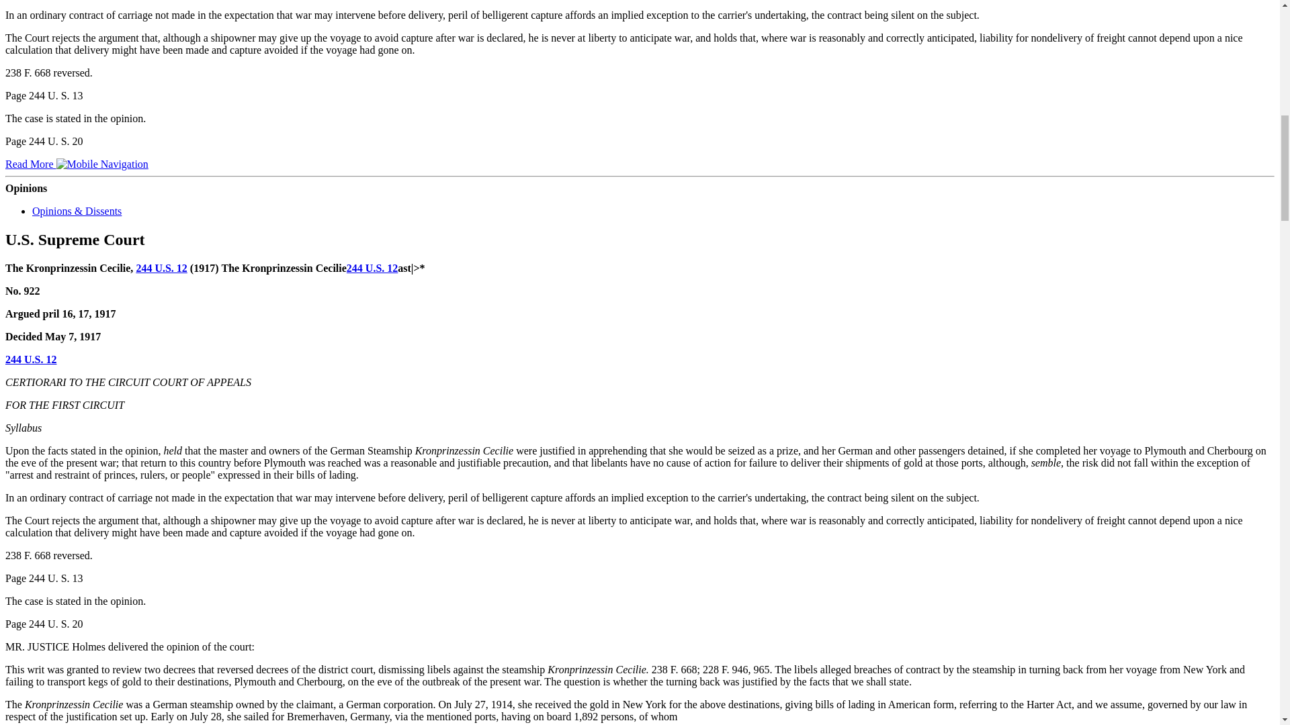 The height and width of the screenshot is (725, 1290). Describe the element at coordinates (44, 141) in the screenshot. I see `Page 244 U. S. 20` at that location.